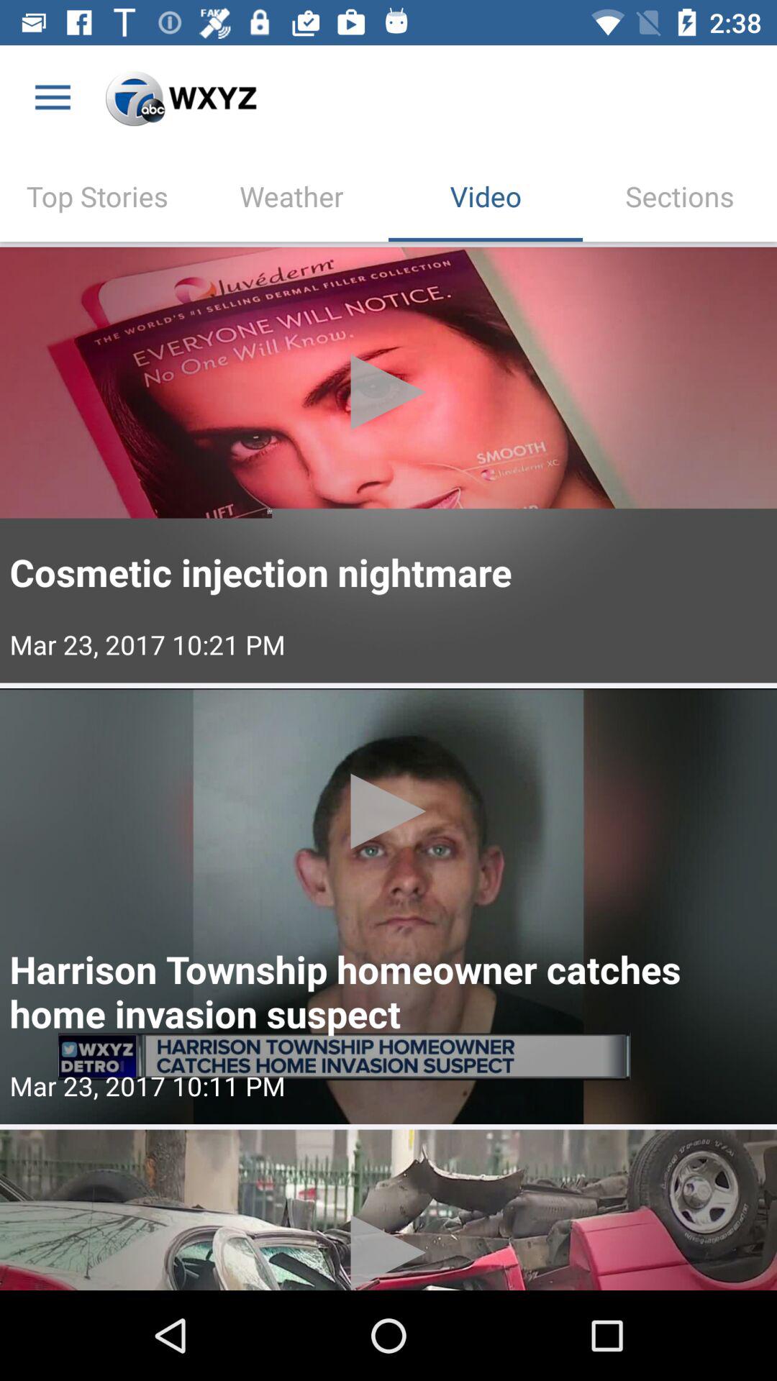 Image resolution: width=777 pixels, height=1381 pixels. Describe the element at coordinates (388, 1210) in the screenshot. I see `view image` at that location.